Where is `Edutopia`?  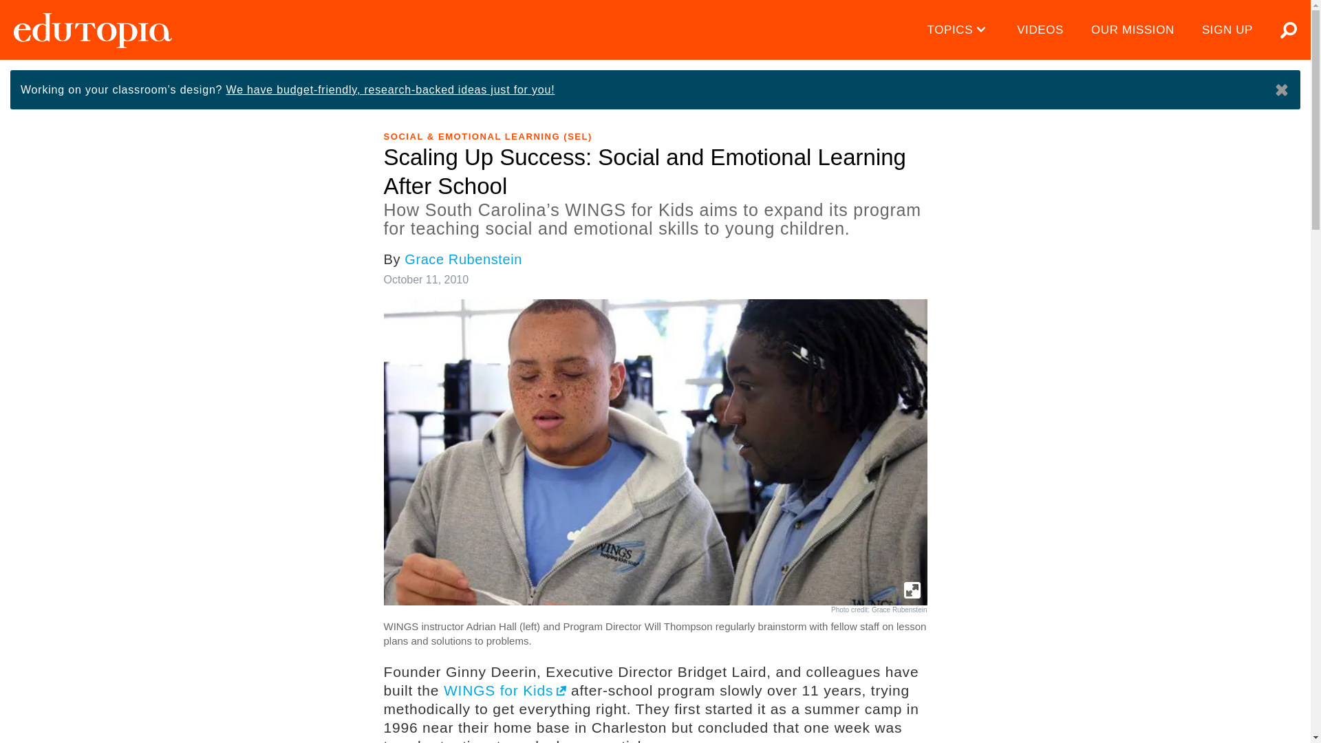
Edutopia is located at coordinates (92, 30).